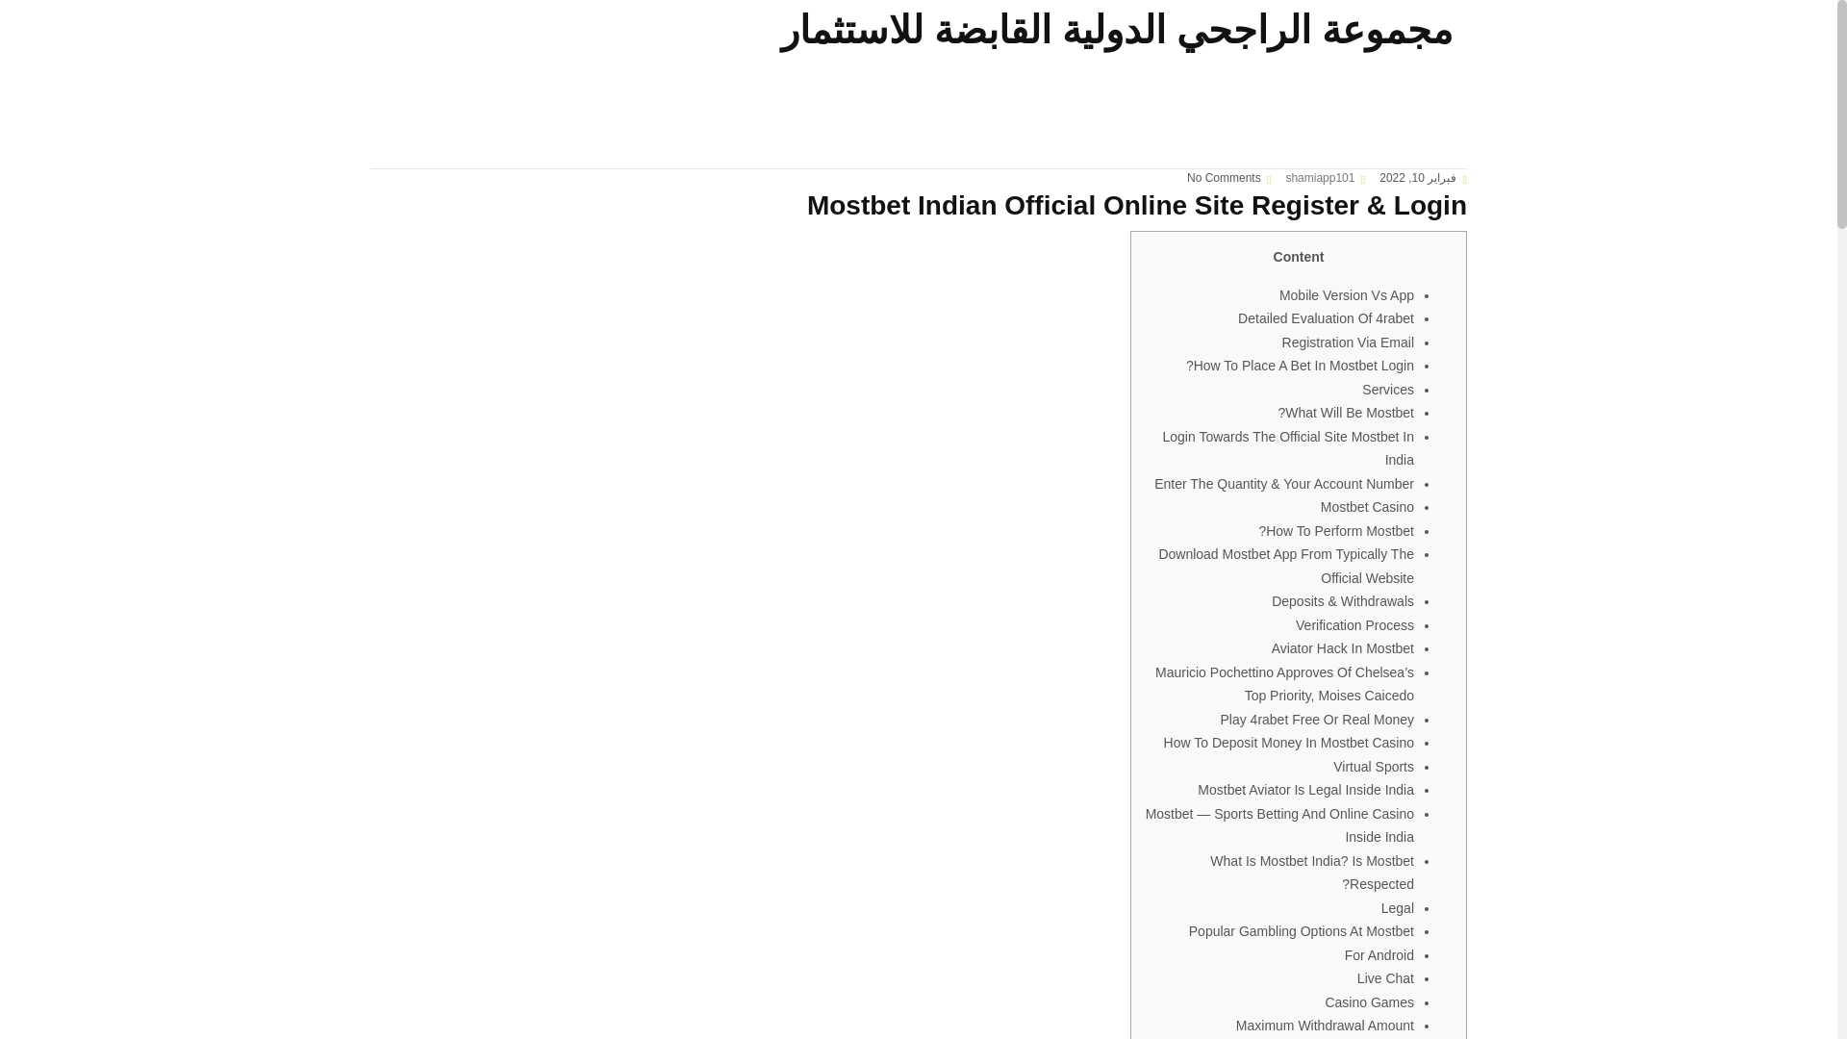 This screenshot has height=1039, width=1847. Describe the element at coordinates (1354, 624) in the screenshot. I see `Verification Process` at that location.